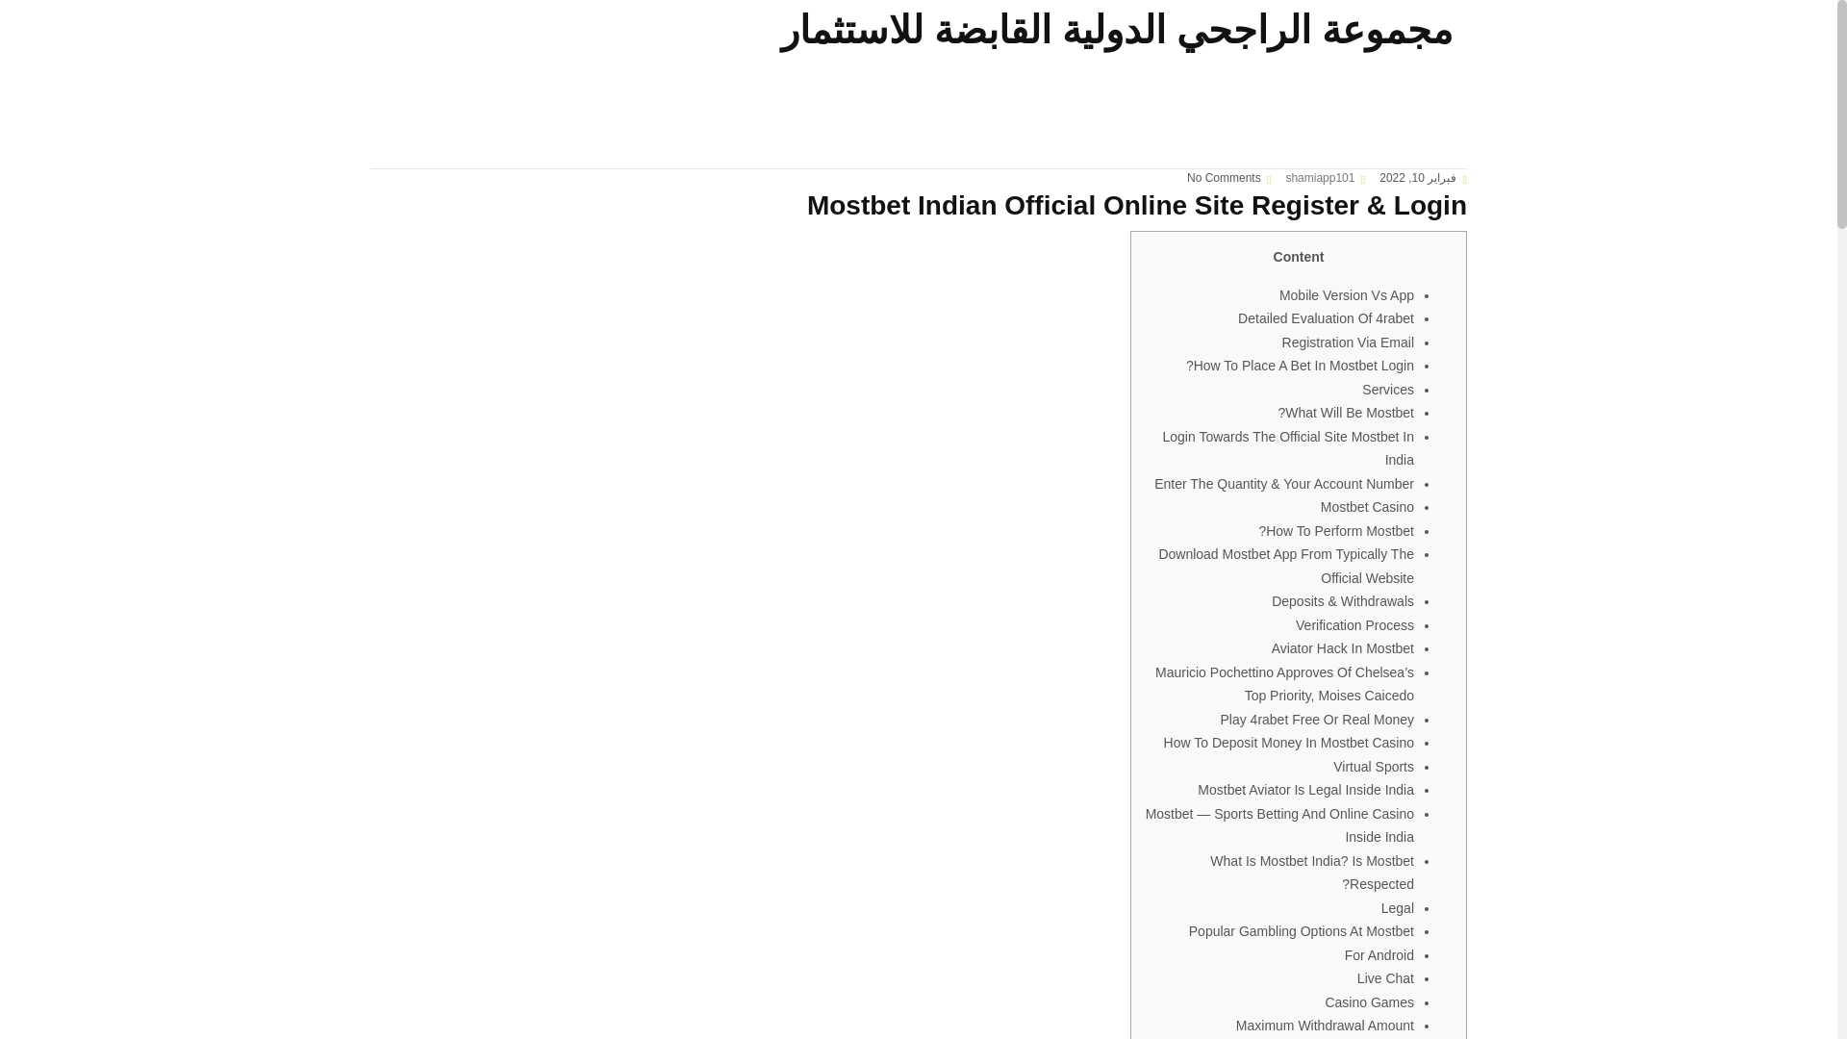 This screenshot has height=1039, width=1847. Describe the element at coordinates (1354, 624) in the screenshot. I see `Verification Process` at that location.